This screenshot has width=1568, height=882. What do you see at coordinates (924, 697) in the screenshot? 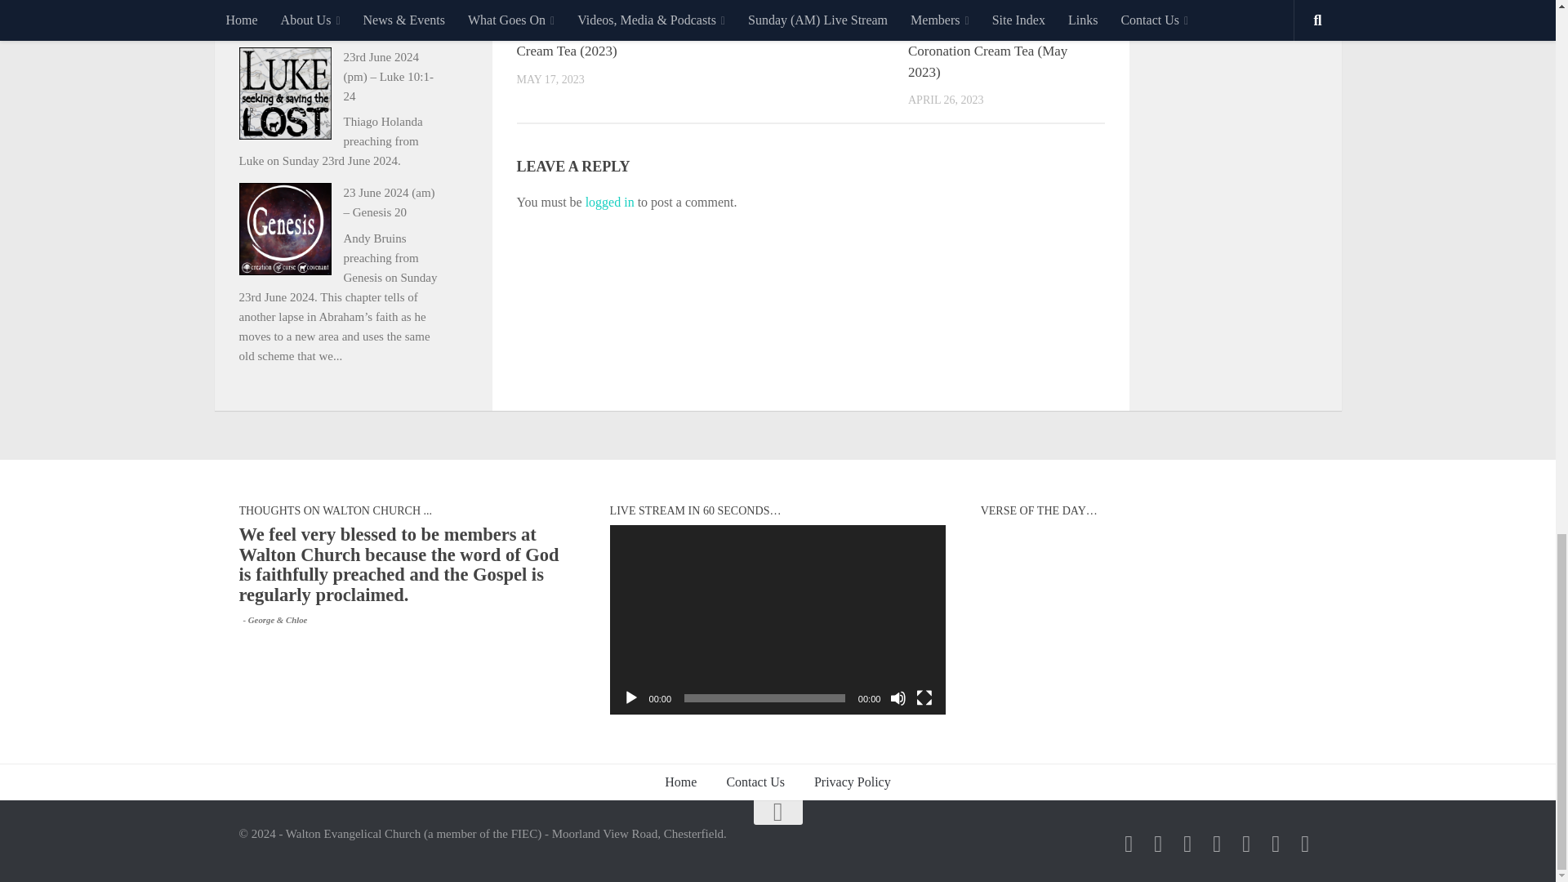
I see `Fullscreen` at bounding box center [924, 697].